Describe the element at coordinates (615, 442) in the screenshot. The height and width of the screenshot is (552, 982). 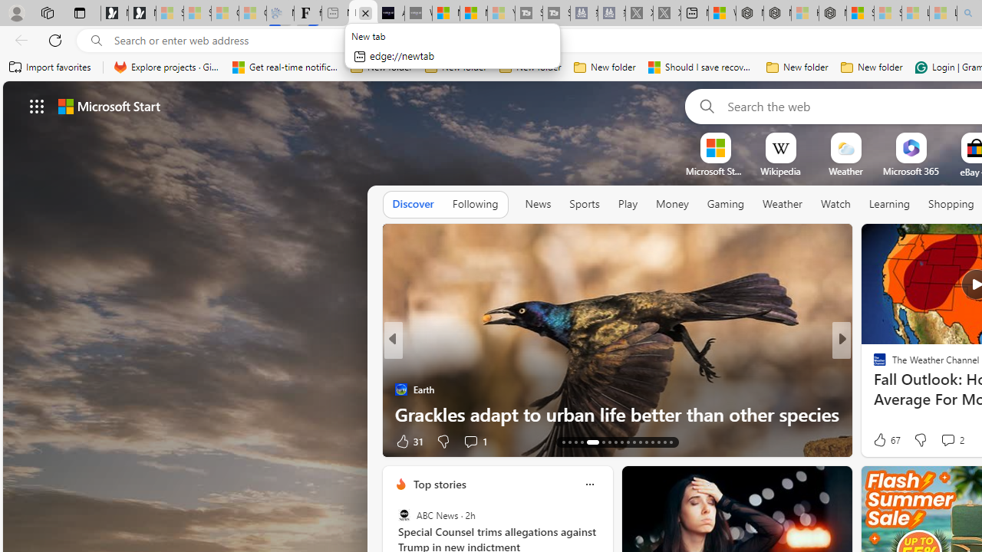
I see `AutomationID: tab-24` at that location.